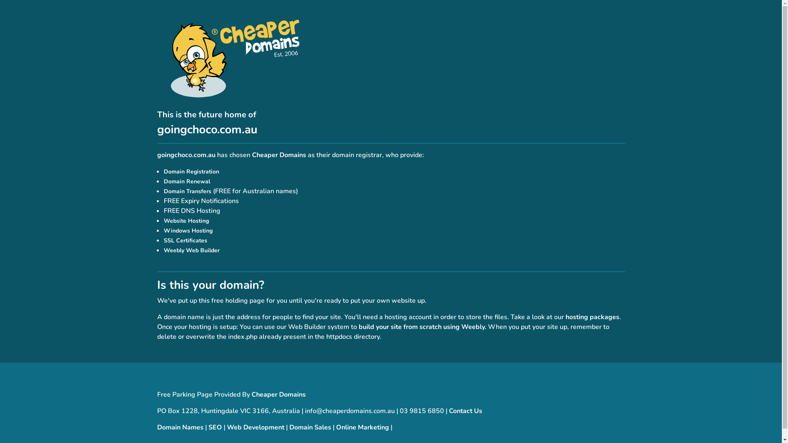 This screenshot has height=443, width=788. I want to click on Contact Us, so click(465, 411).